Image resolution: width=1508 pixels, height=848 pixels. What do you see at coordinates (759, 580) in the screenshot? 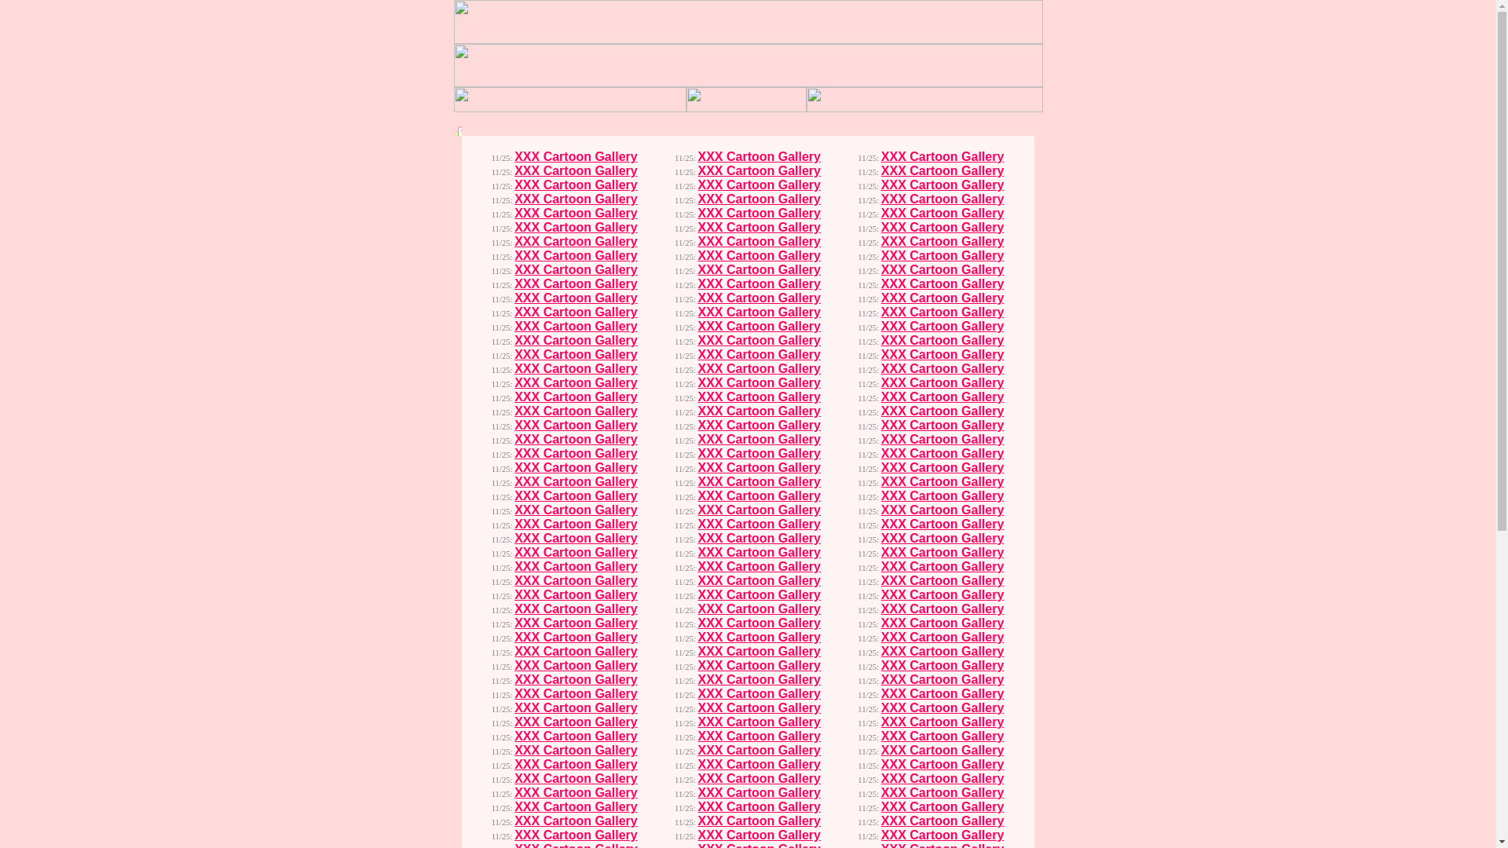
I see `XXX Cartoon Gallery` at bounding box center [759, 580].